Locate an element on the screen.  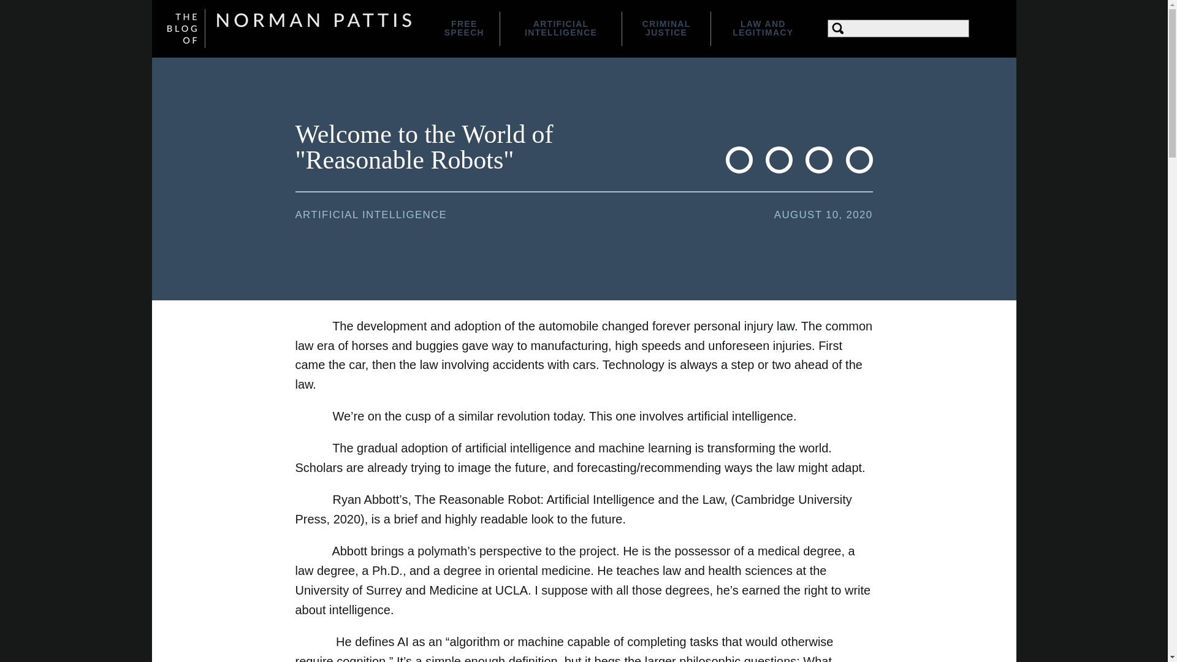
Criminal Justice is located at coordinates (666, 28).